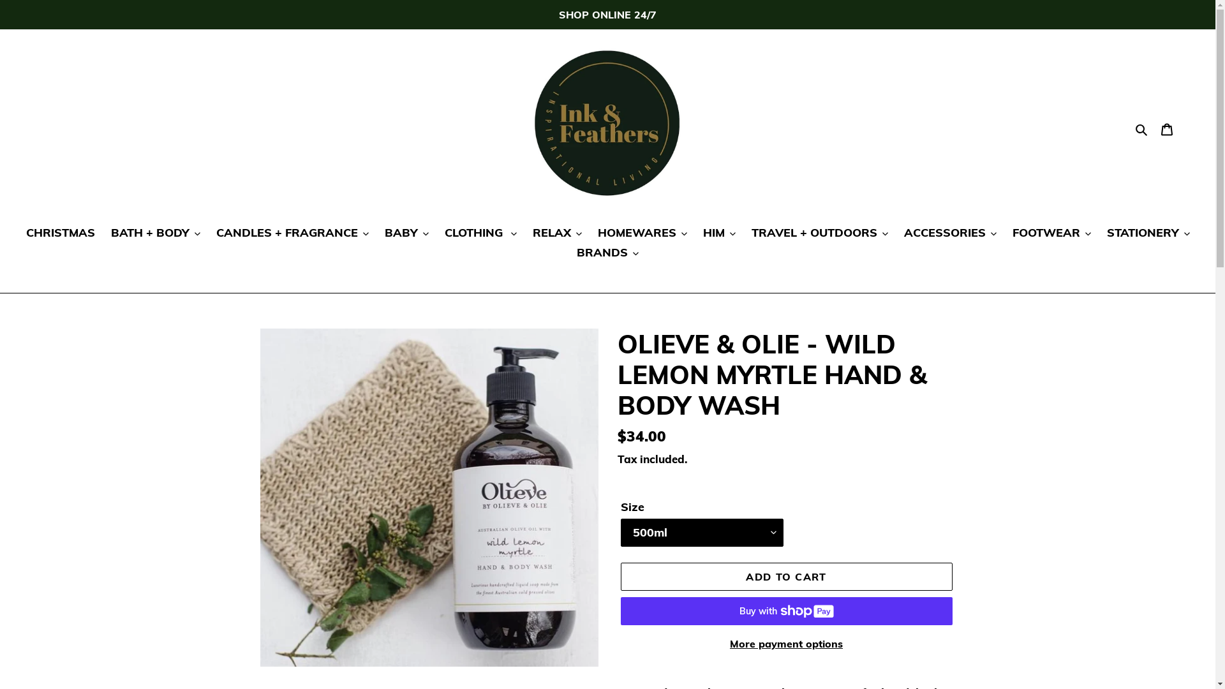 This screenshot has height=689, width=1225. What do you see at coordinates (1167, 129) in the screenshot?
I see `Cart` at bounding box center [1167, 129].